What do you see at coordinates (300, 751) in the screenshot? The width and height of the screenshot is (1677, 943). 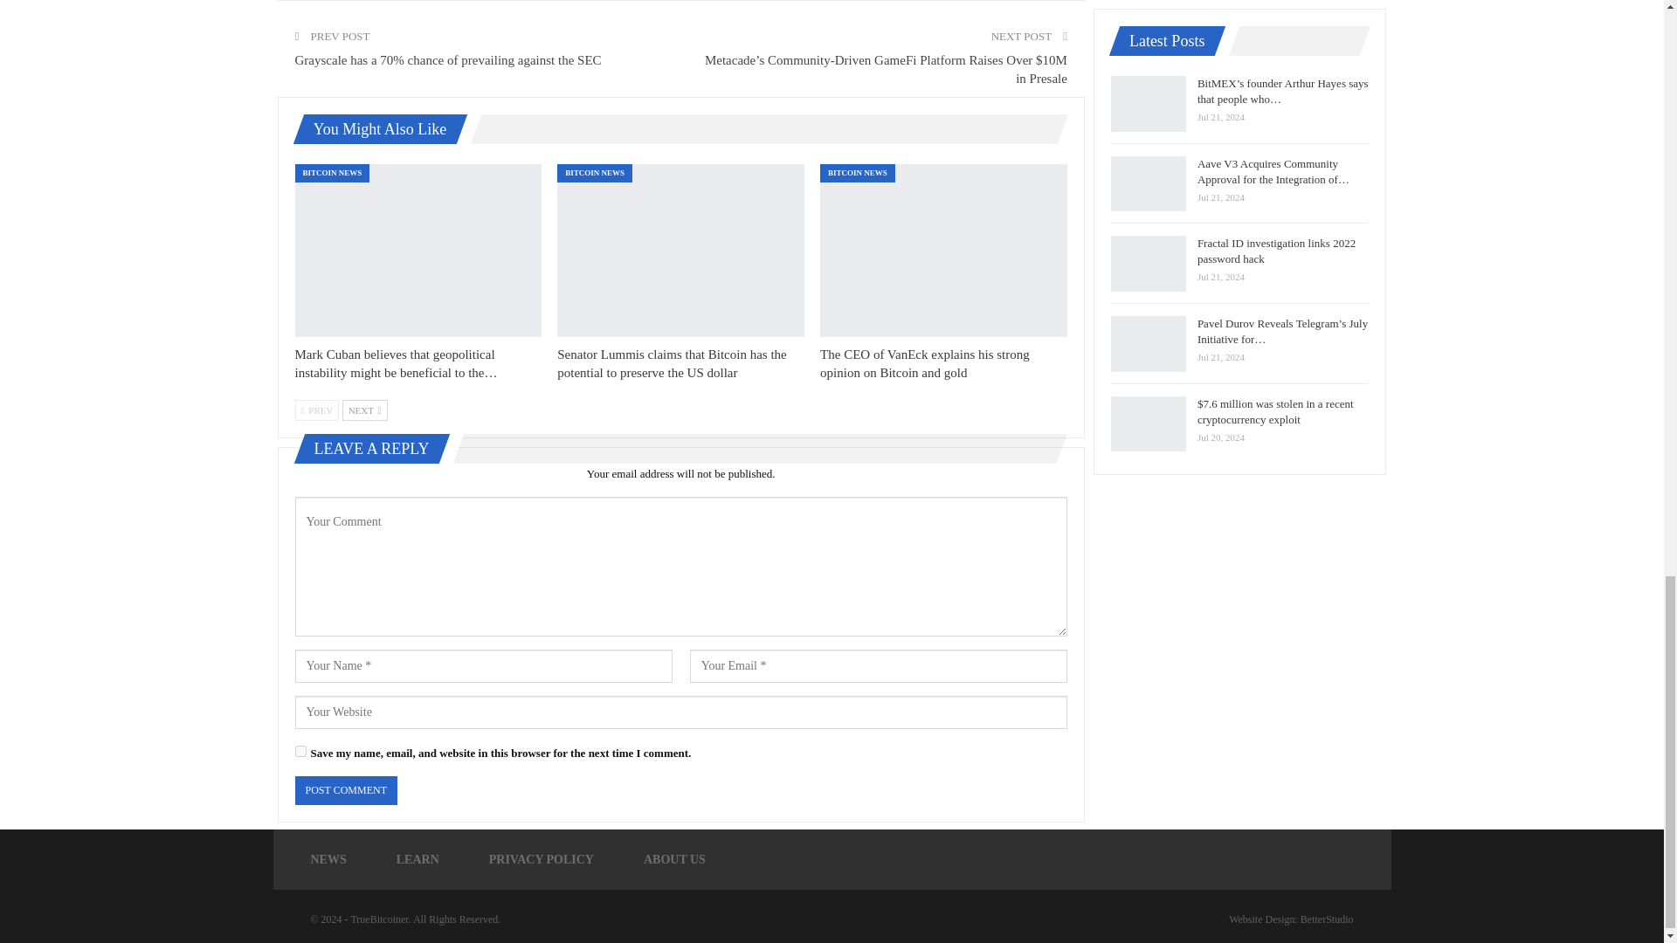 I see `yes` at bounding box center [300, 751].